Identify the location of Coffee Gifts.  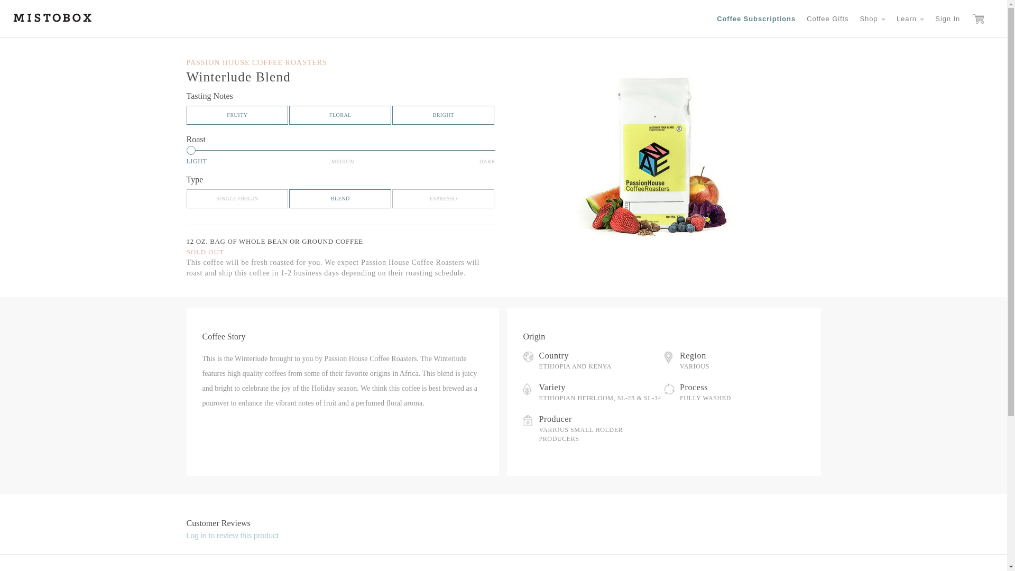
(827, 19).